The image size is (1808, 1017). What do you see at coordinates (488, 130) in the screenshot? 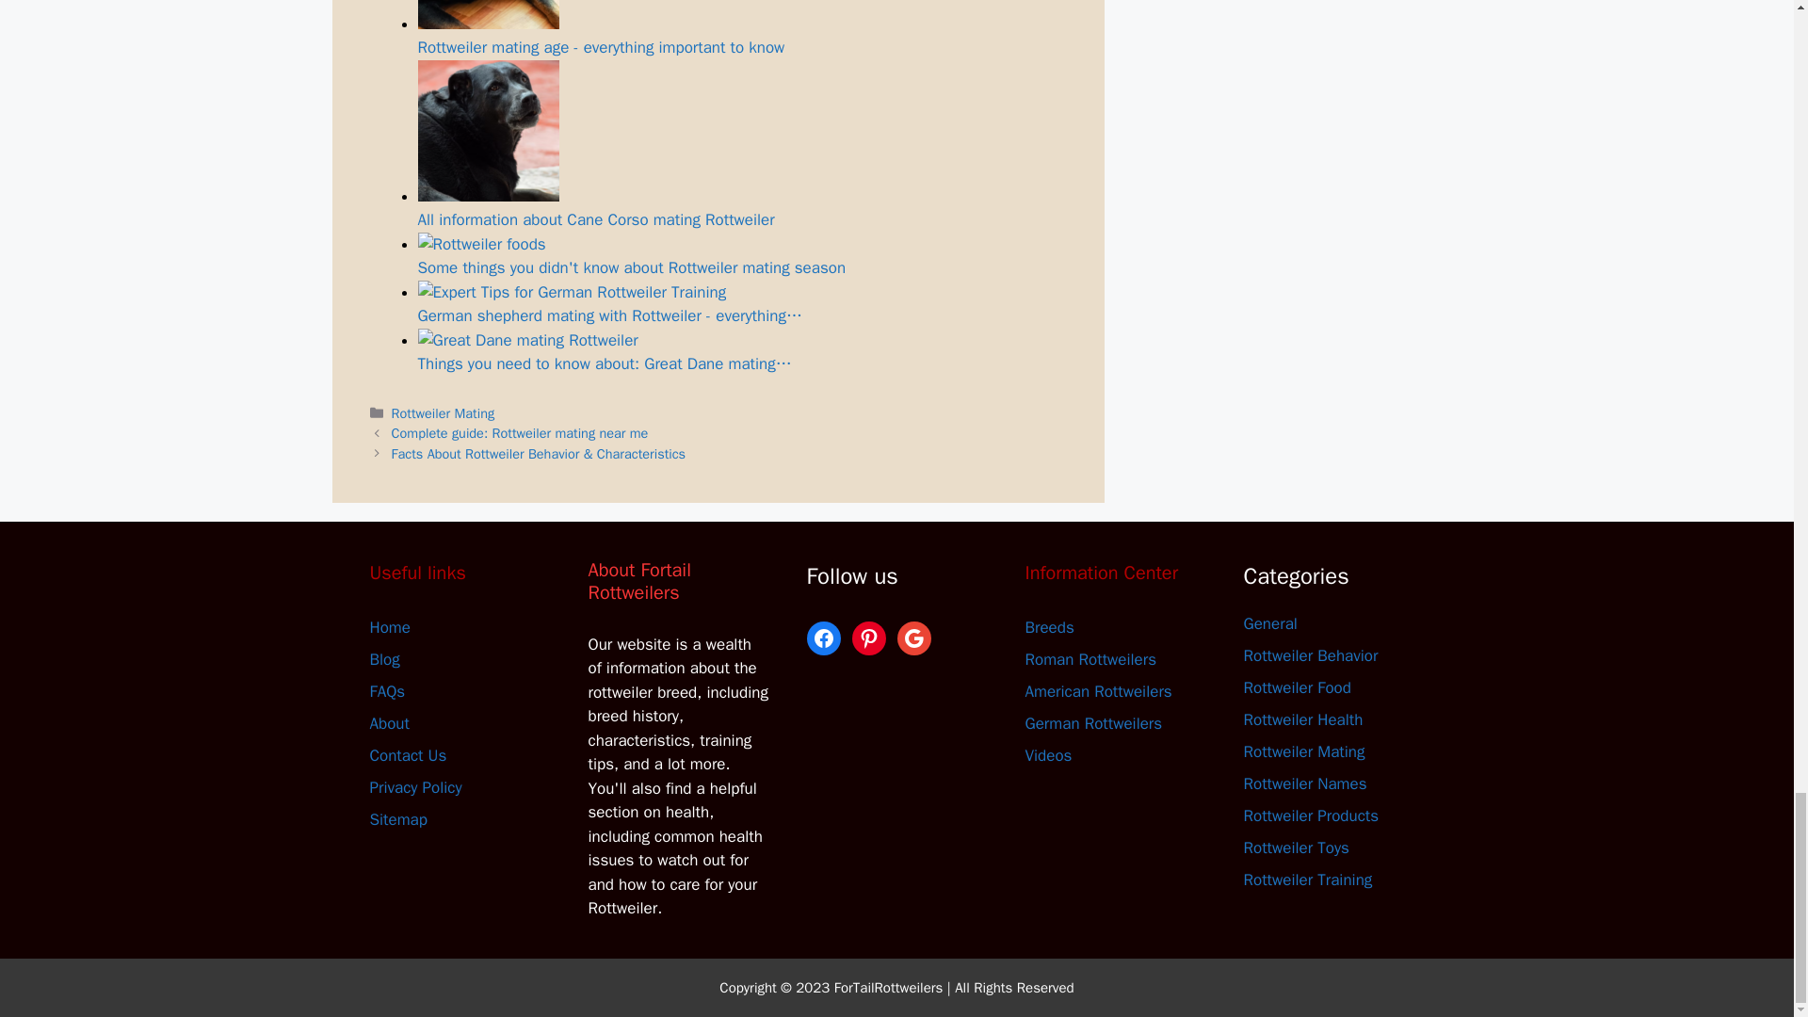
I see `All information about Cane Corso mating Rottweiler` at bounding box center [488, 130].